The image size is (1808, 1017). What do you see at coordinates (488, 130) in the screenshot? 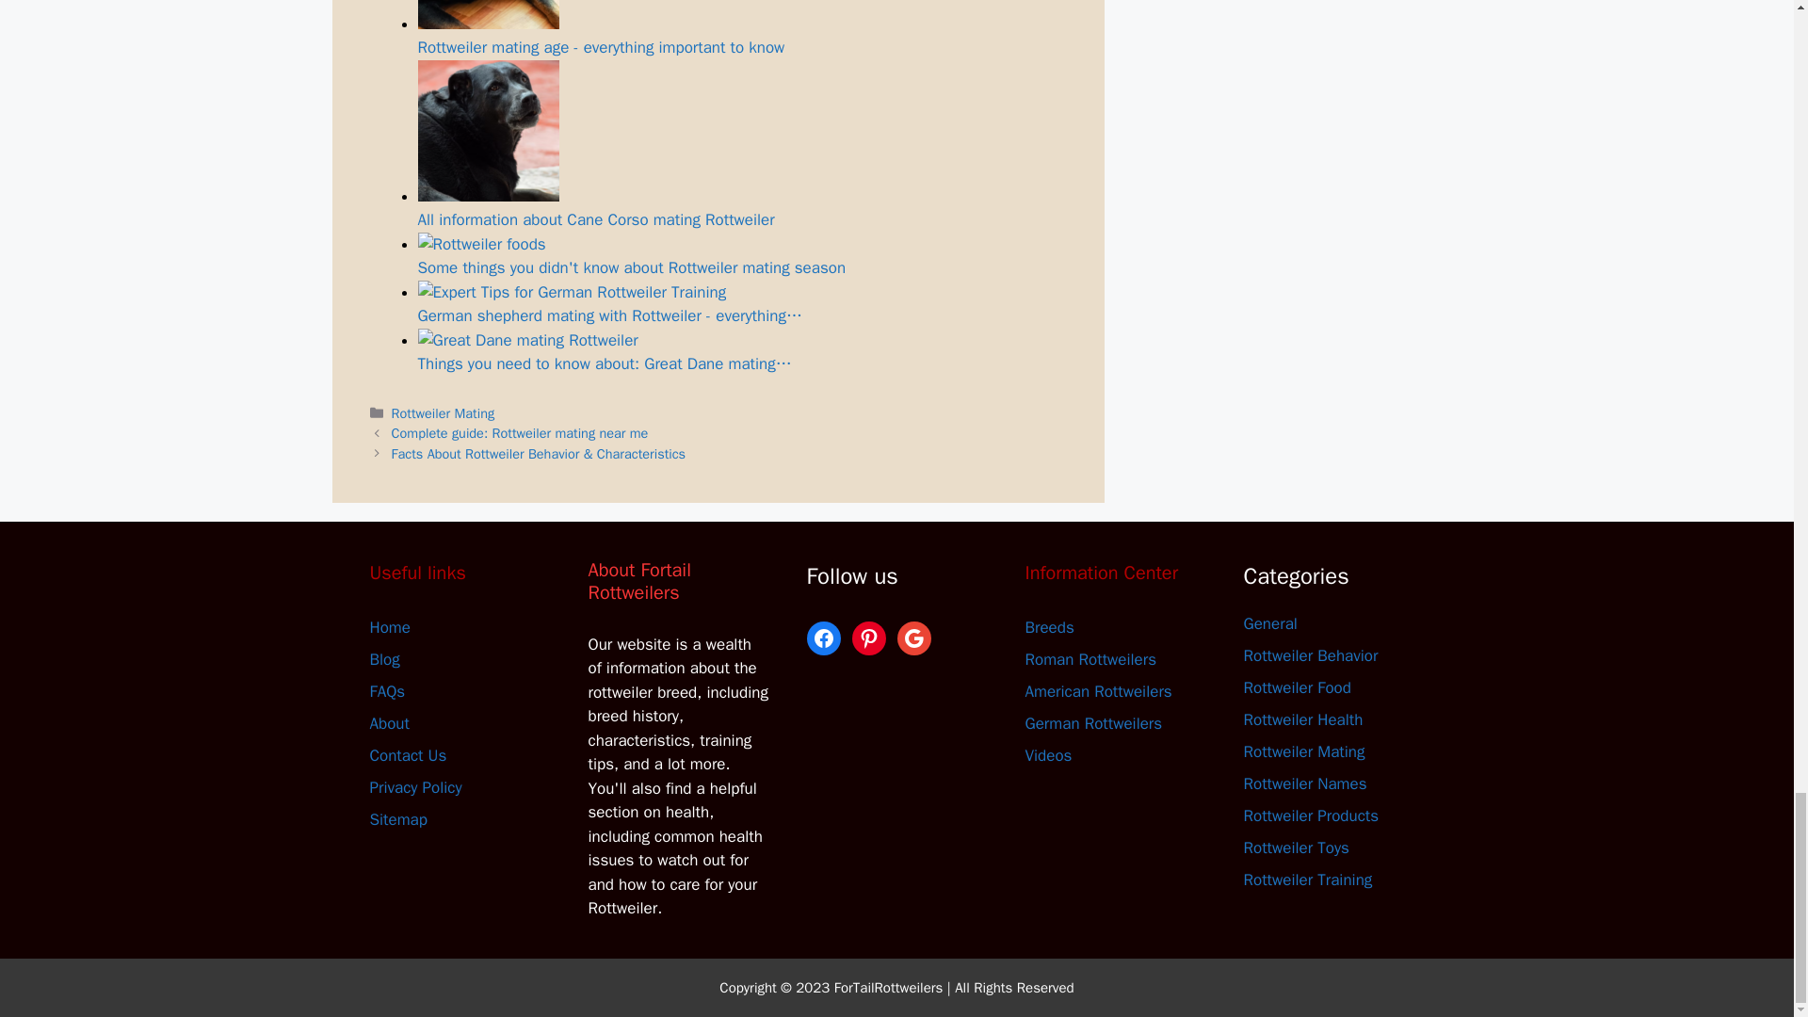
I see `All information about Cane Corso mating Rottweiler` at bounding box center [488, 130].